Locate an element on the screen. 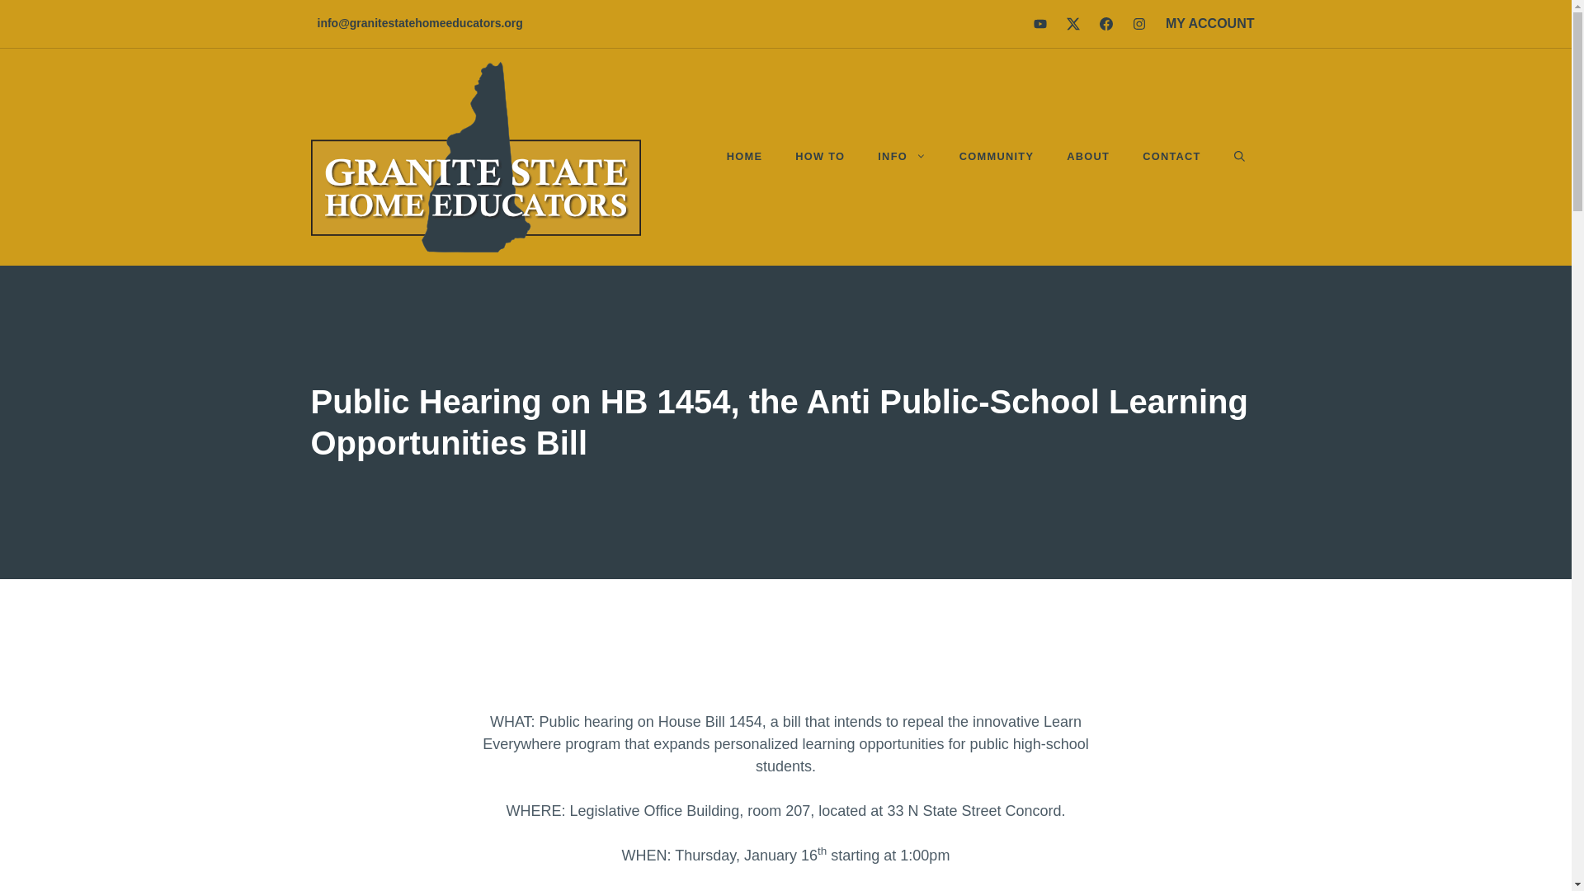 This screenshot has width=1584, height=891. COMMUNITY is located at coordinates (996, 156).